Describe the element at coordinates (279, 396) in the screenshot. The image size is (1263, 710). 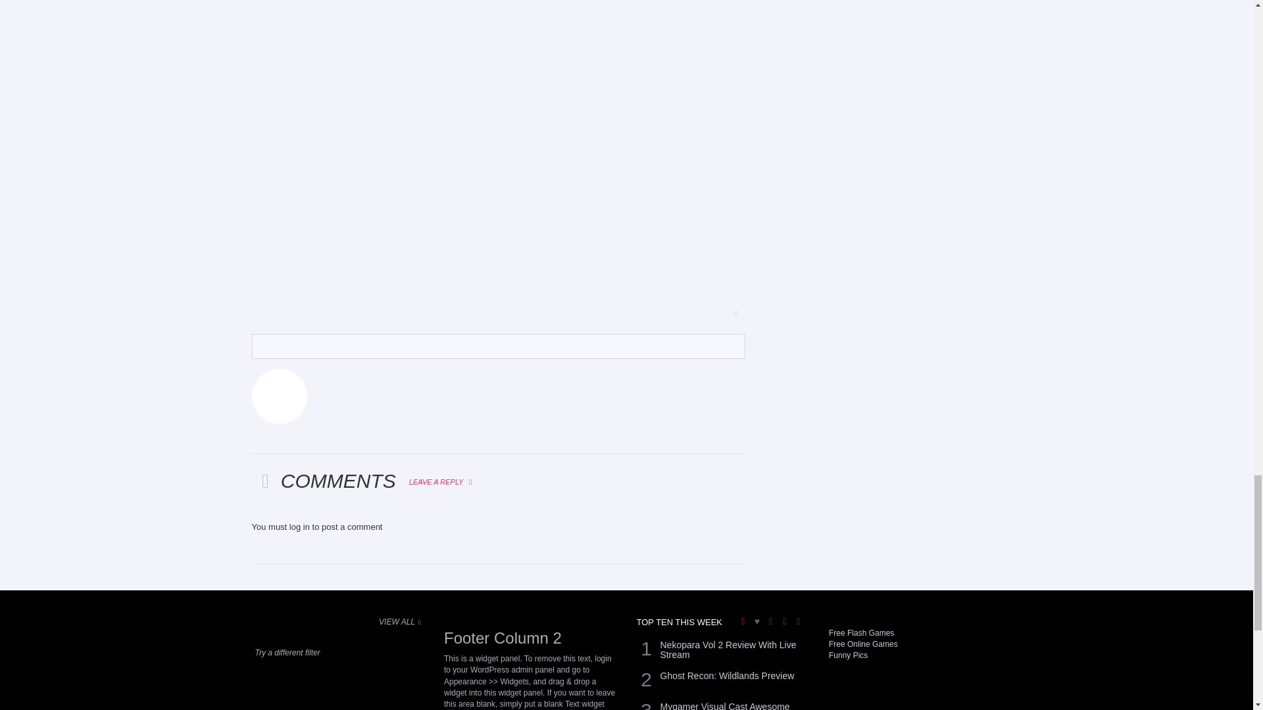
I see `See all posts from this author` at that location.